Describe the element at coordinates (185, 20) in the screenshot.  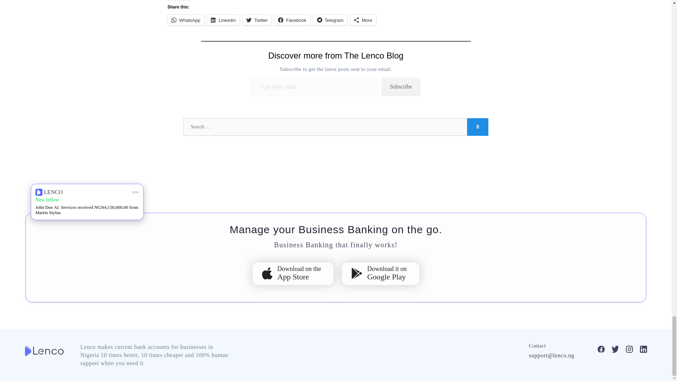
I see `WhatsApp` at that location.